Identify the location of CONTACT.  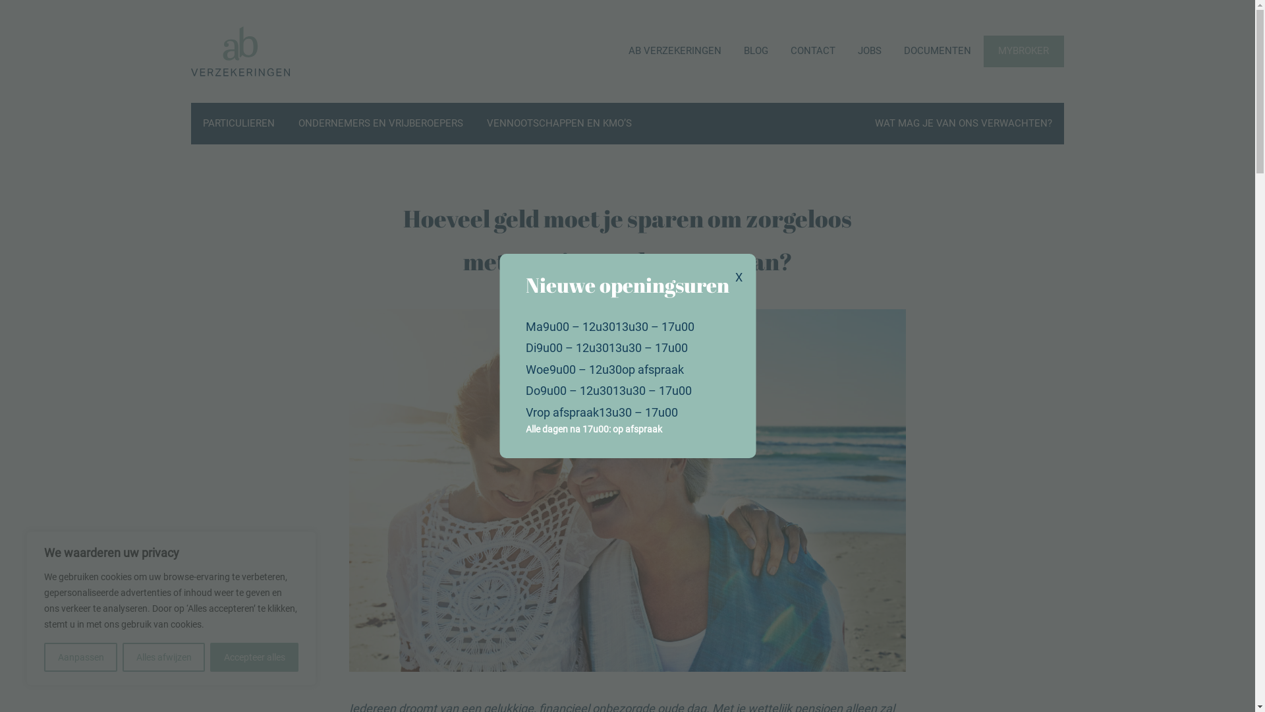
(813, 51).